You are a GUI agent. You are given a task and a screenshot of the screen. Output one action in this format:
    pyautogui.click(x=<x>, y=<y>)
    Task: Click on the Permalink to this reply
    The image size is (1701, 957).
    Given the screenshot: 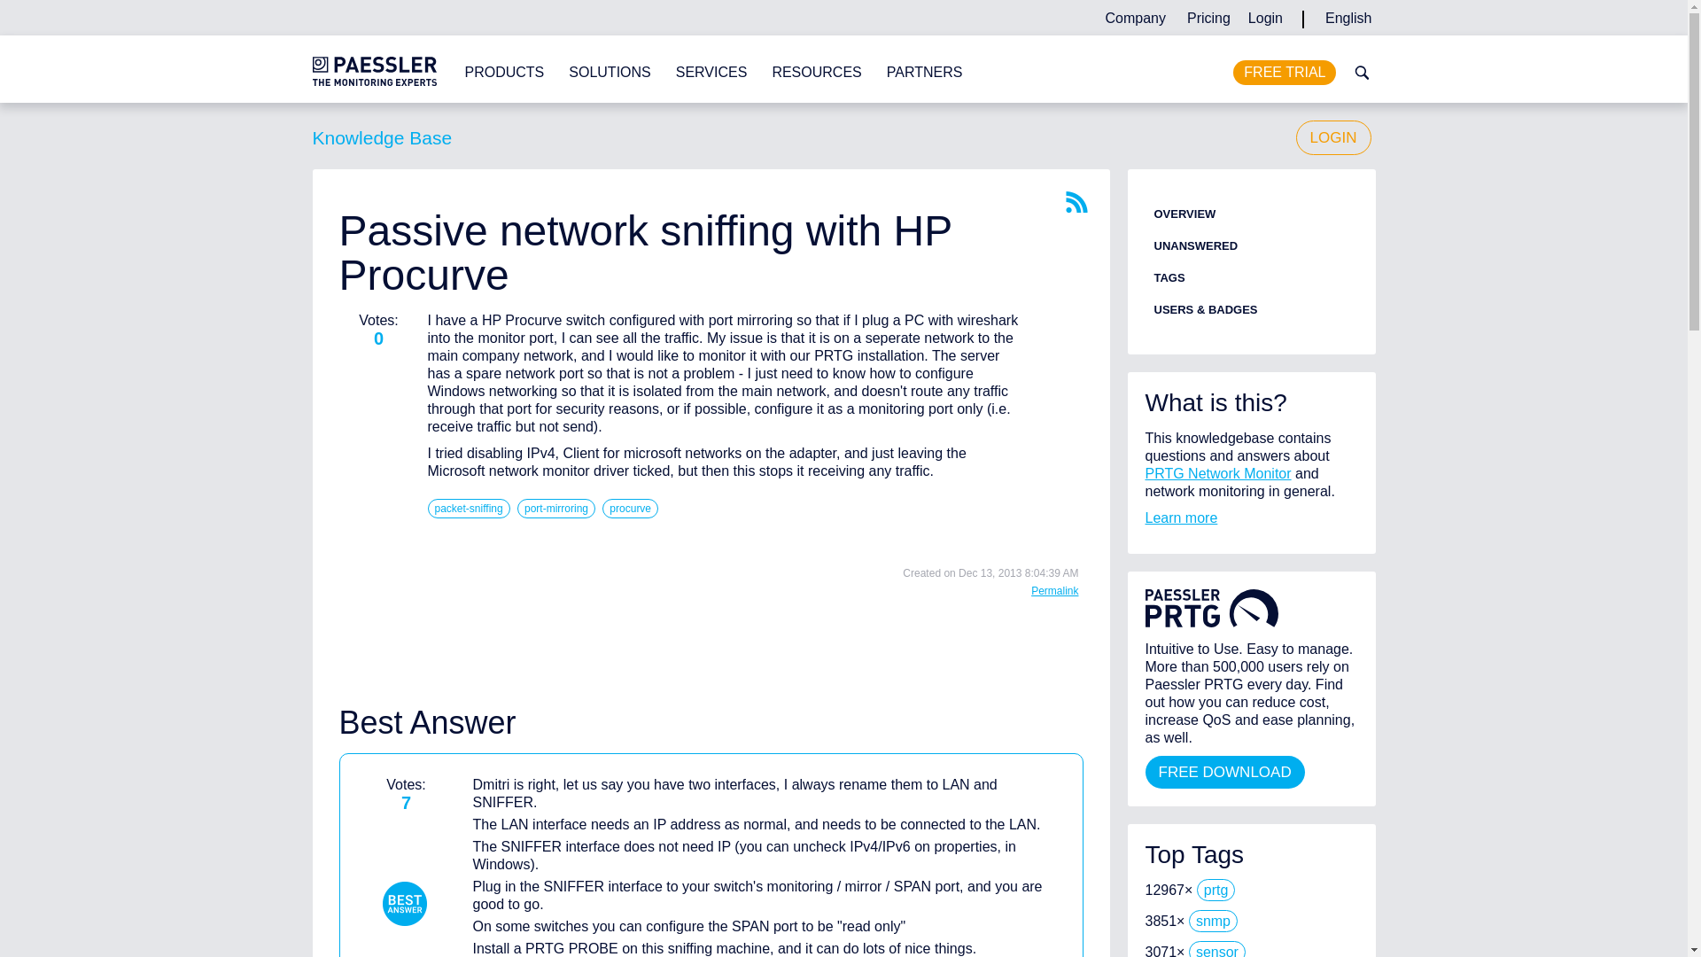 What is the action you would take?
    pyautogui.click(x=1054, y=590)
    